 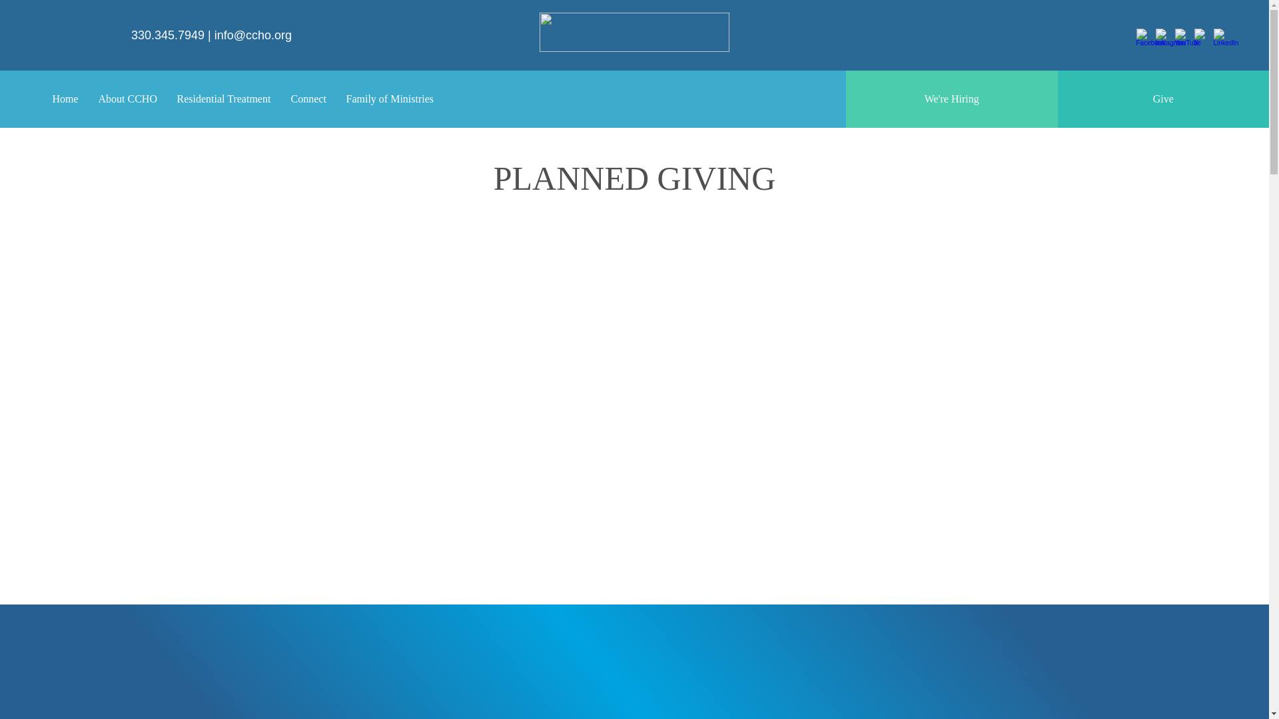 I want to click on About CCHO, so click(x=127, y=99).